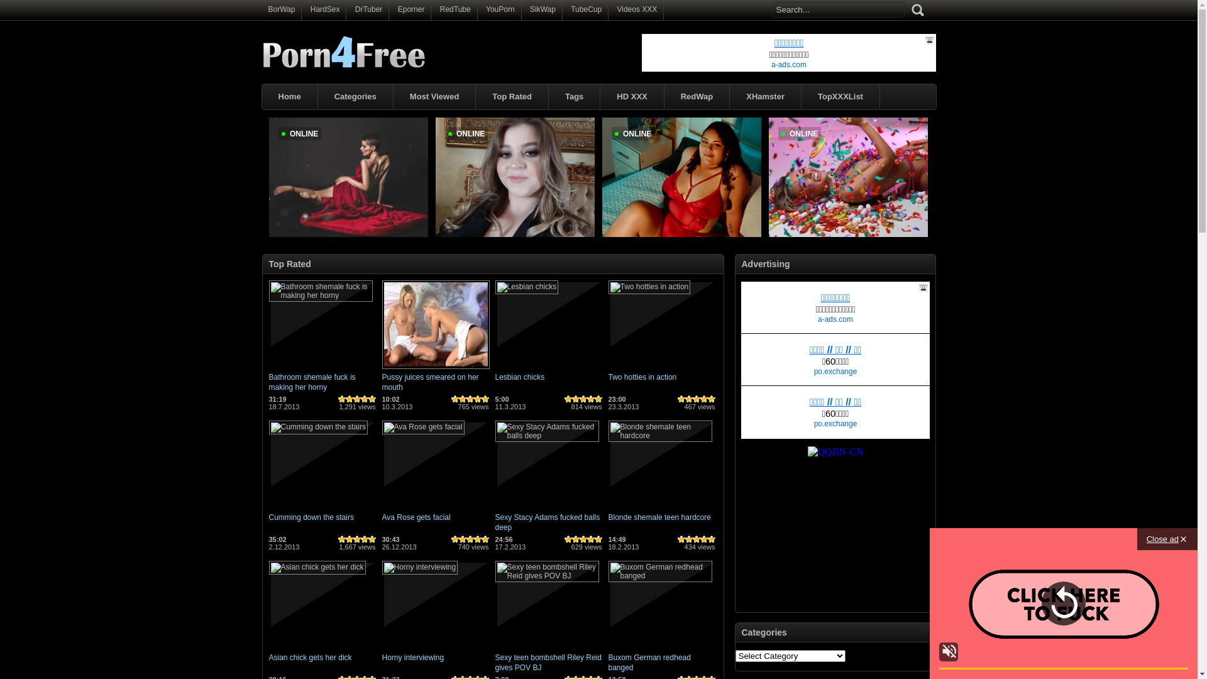  Describe the element at coordinates (704, 399) in the screenshot. I see `4 Stars` at that location.